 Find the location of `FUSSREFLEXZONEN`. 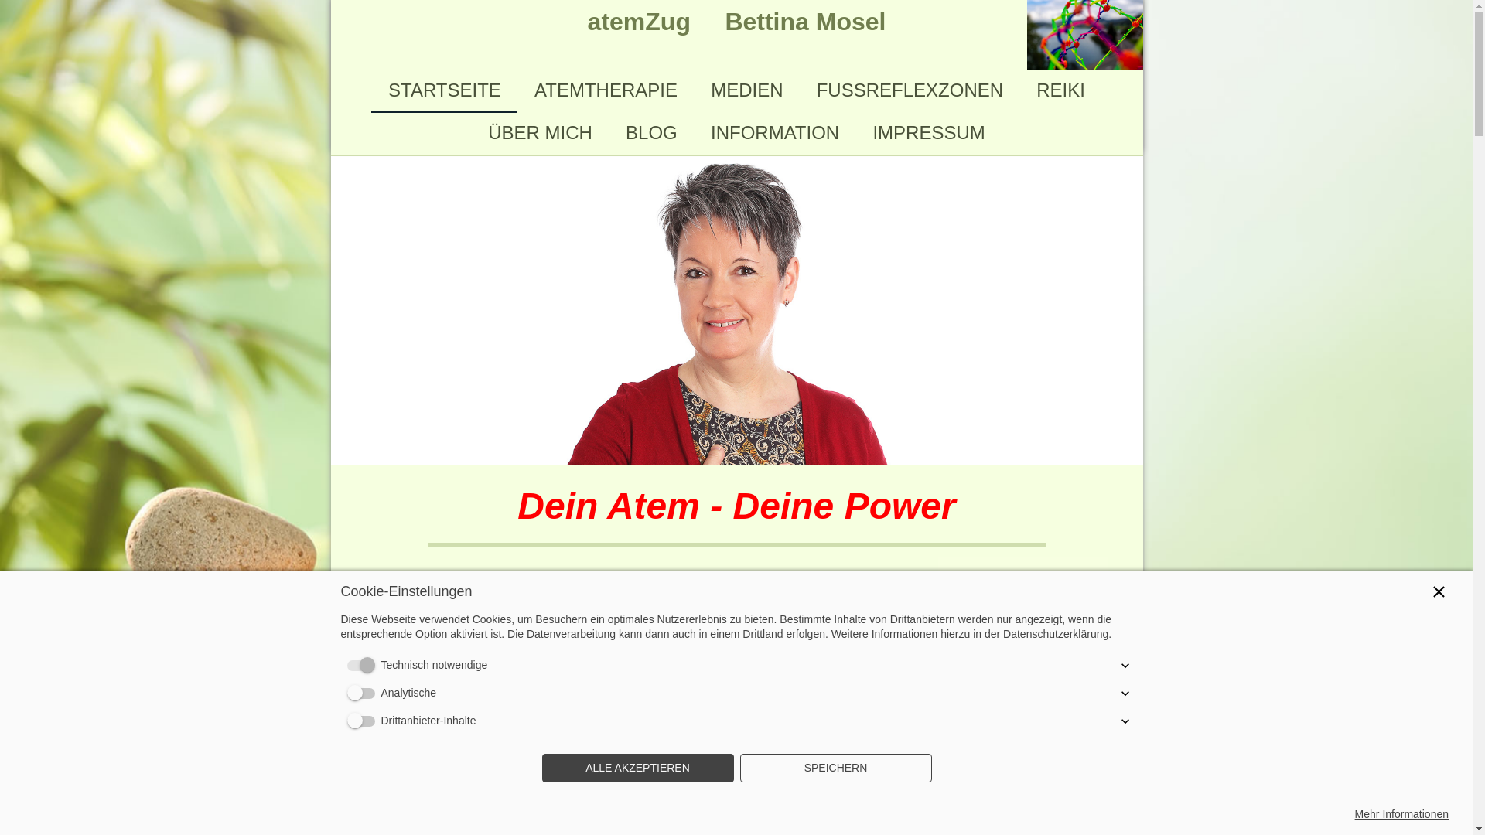

FUSSREFLEXZONEN is located at coordinates (910, 90).